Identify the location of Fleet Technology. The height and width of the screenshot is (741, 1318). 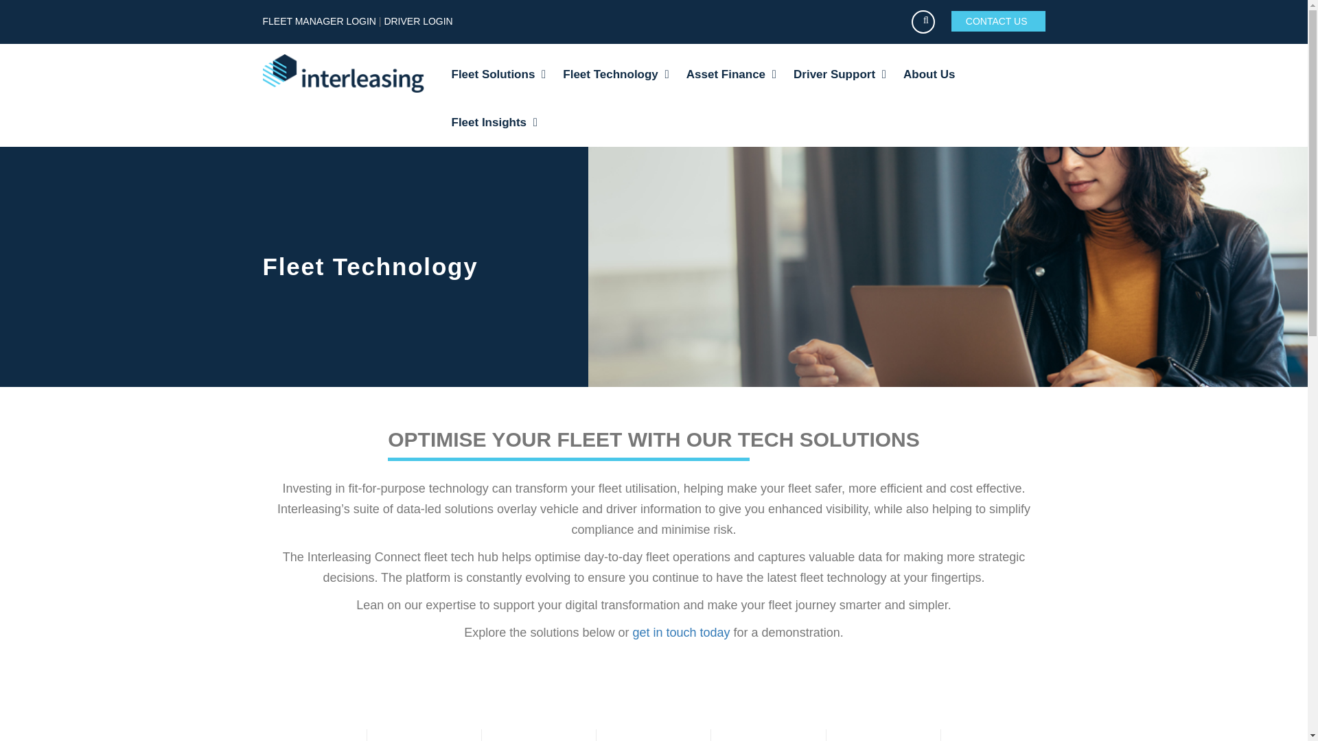
(615, 74).